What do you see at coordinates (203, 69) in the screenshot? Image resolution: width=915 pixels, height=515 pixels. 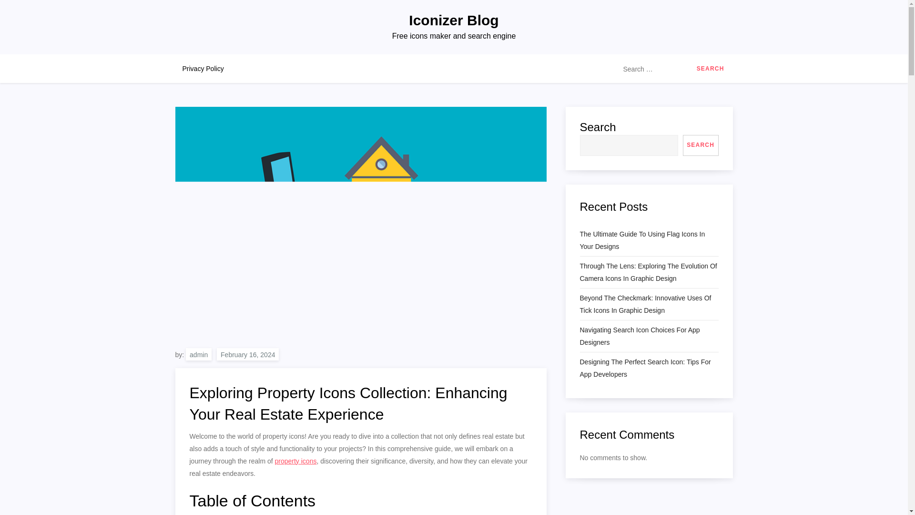 I see `Privacy Policy` at bounding box center [203, 69].